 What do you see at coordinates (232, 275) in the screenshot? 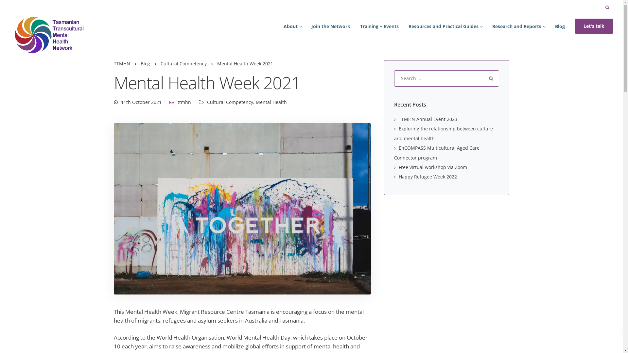
I see `Facebook` at bounding box center [232, 275].